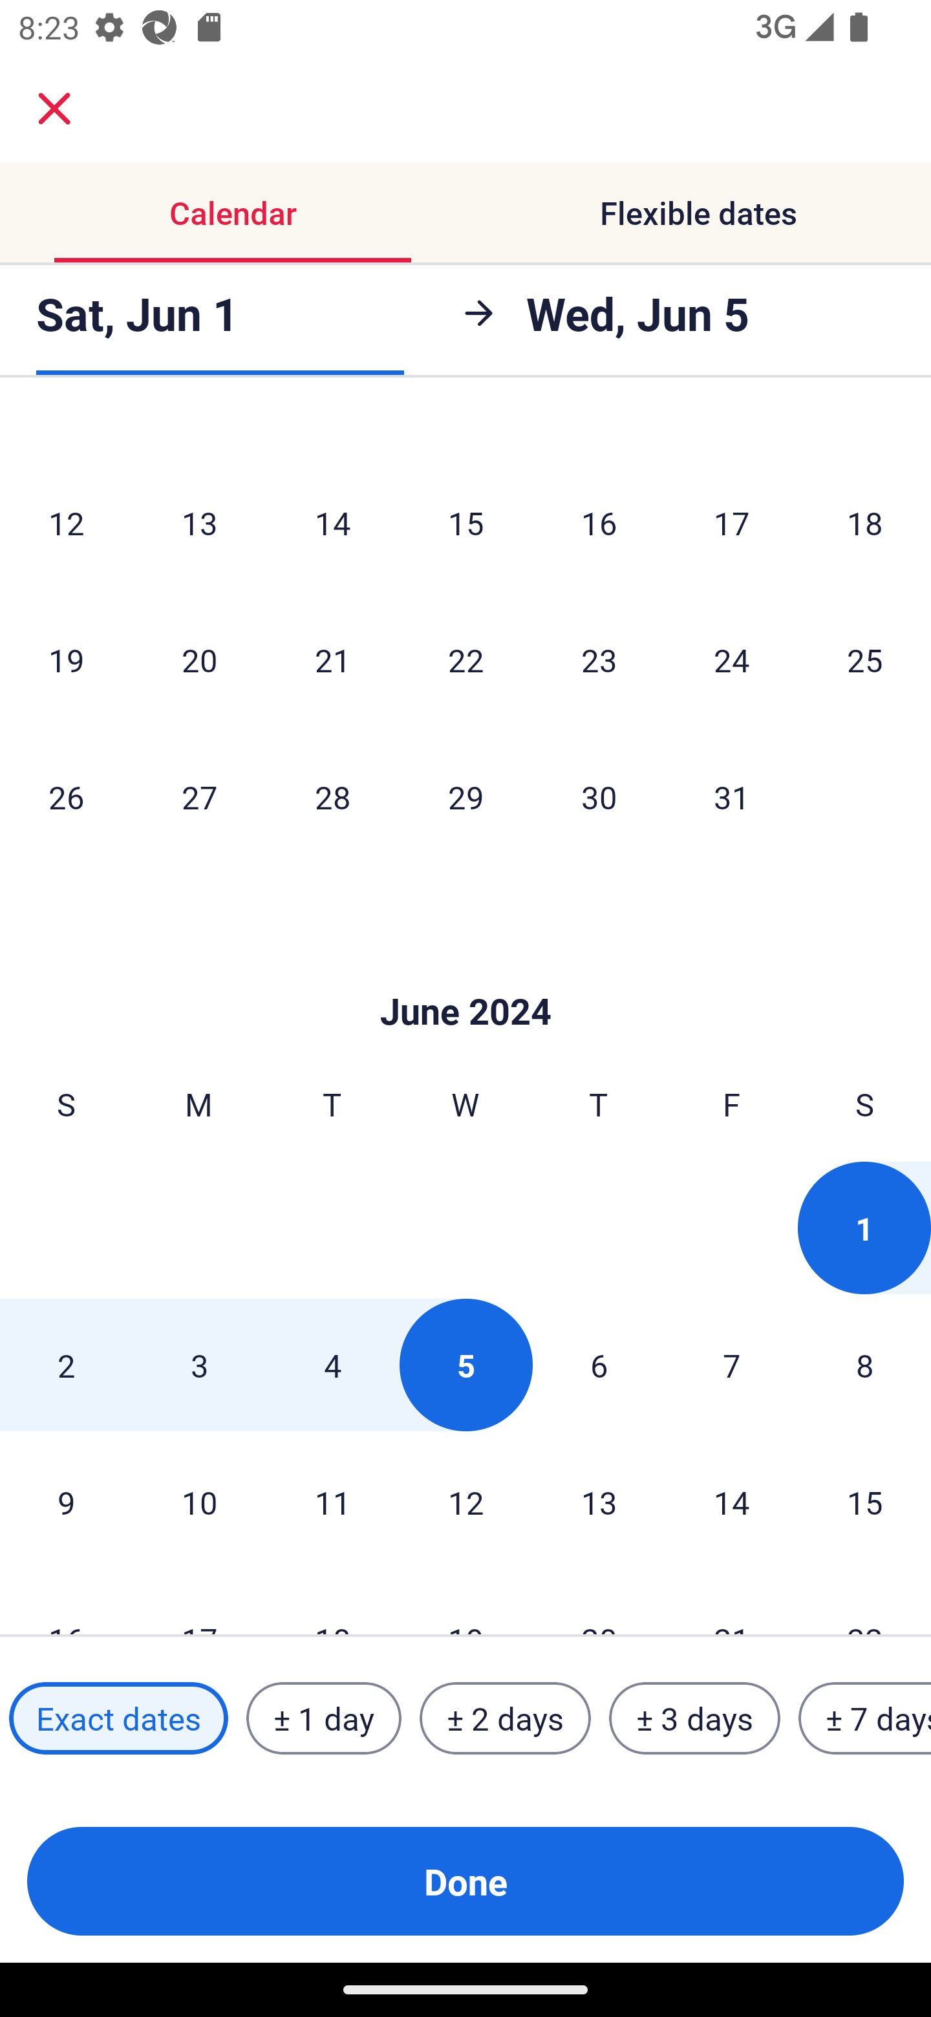 This screenshot has width=931, height=2017. What do you see at coordinates (865, 1718) in the screenshot?
I see `± 7 days` at bounding box center [865, 1718].